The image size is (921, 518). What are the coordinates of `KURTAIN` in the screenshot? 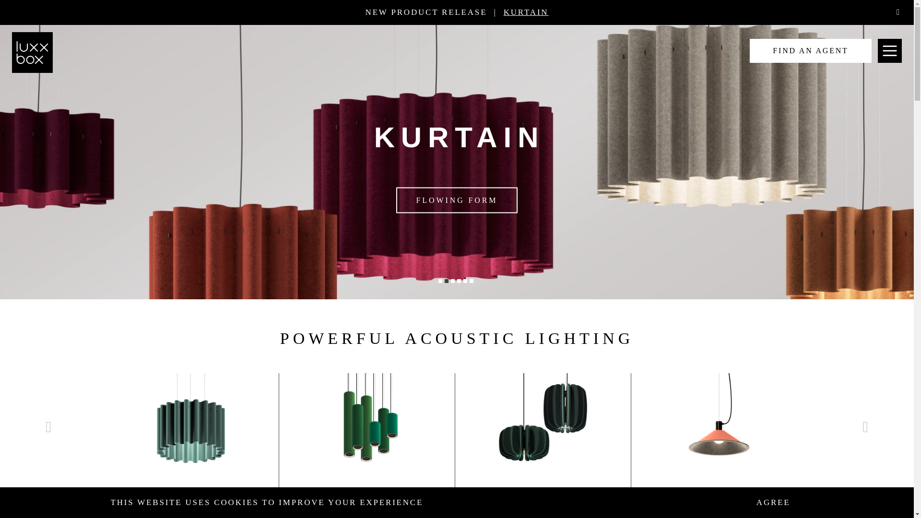 It's located at (526, 12).